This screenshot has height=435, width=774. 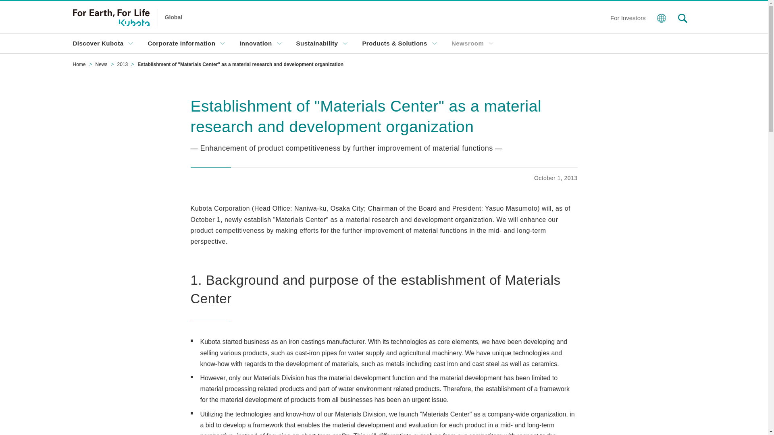 I want to click on Corporate Information, so click(x=186, y=43).